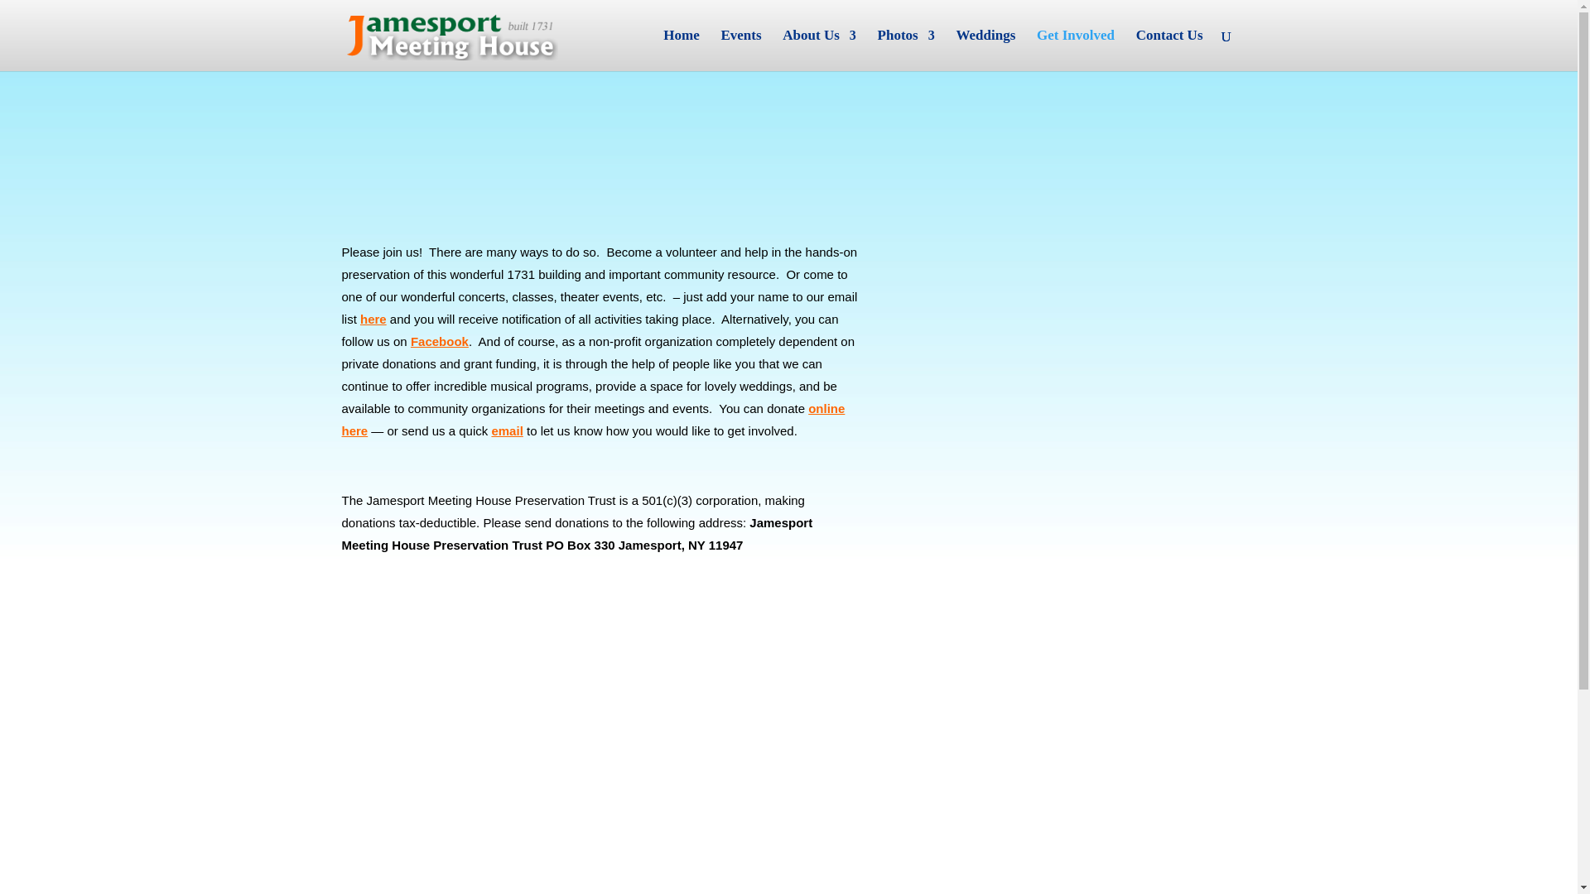 Image resolution: width=1590 pixels, height=894 pixels. Describe the element at coordinates (439, 341) in the screenshot. I see `Facebook` at that location.